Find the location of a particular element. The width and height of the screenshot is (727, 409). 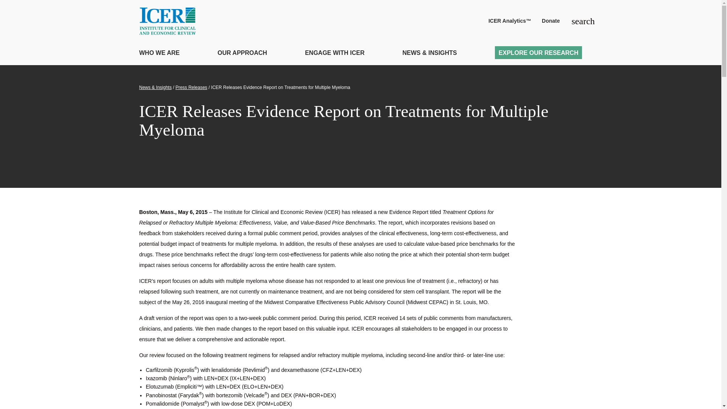

WHO WE ARE is located at coordinates (159, 54).